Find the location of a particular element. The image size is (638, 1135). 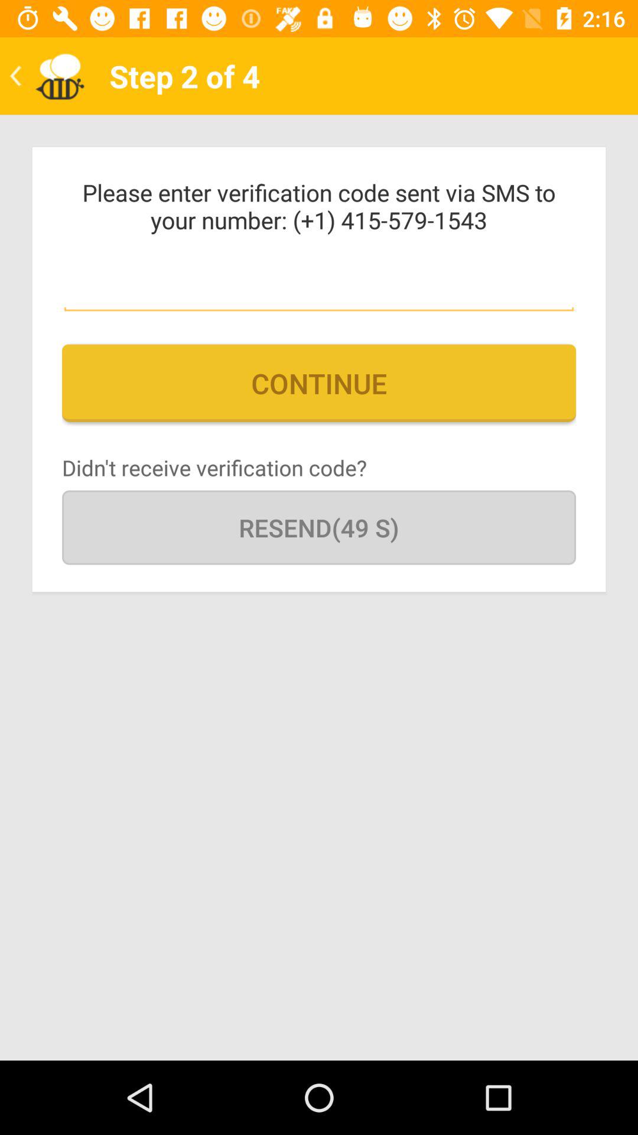

press the continue is located at coordinates (319, 383).